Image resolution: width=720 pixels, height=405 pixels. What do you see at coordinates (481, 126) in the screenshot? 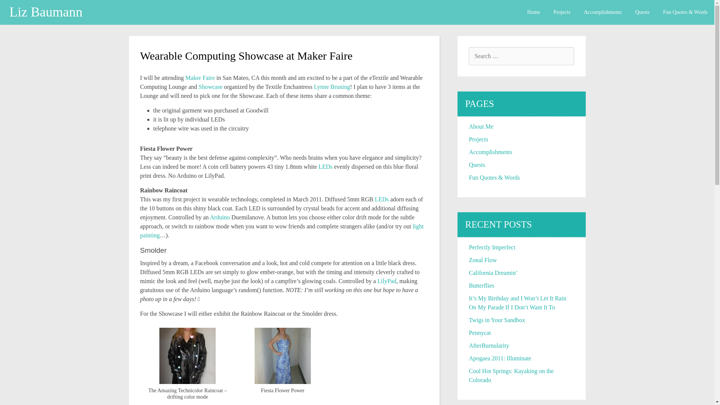
I see `About Me` at bounding box center [481, 126].